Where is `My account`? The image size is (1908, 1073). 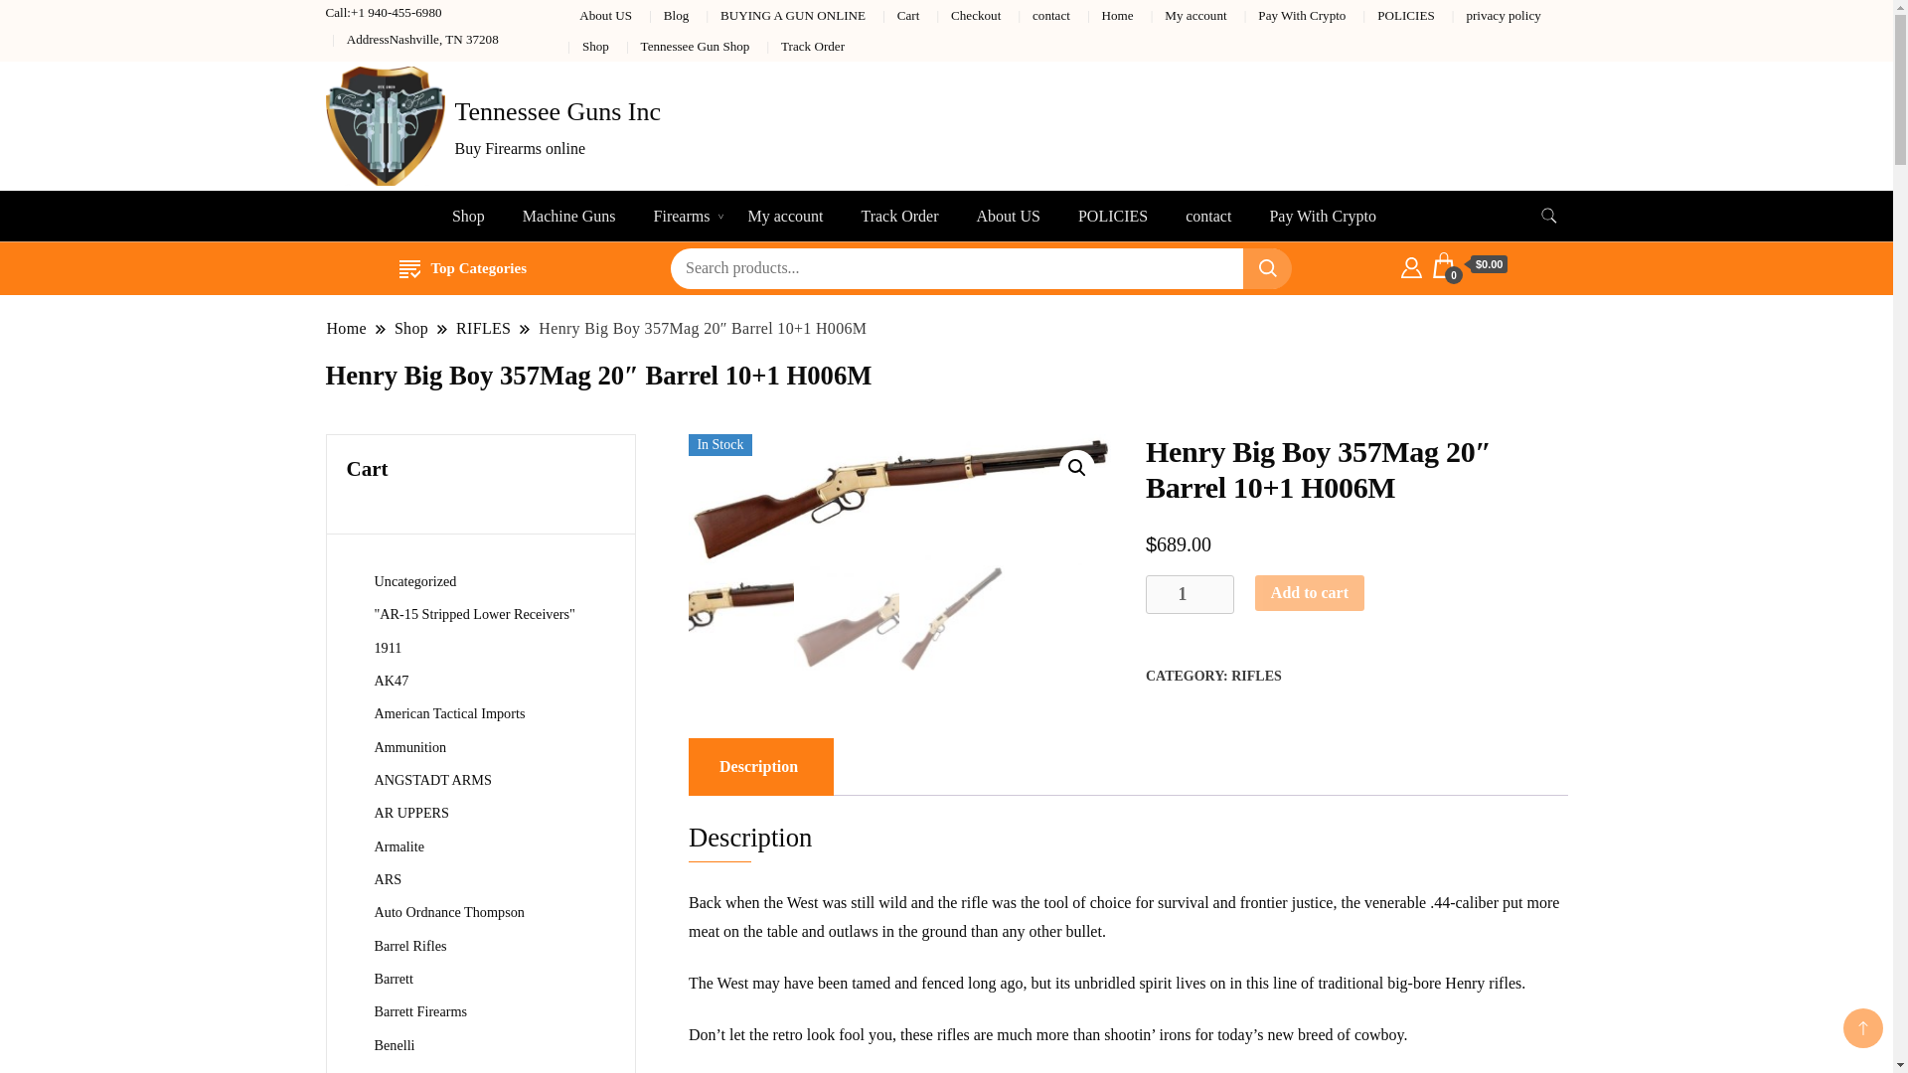 My account is located at coordinates (785, 217).